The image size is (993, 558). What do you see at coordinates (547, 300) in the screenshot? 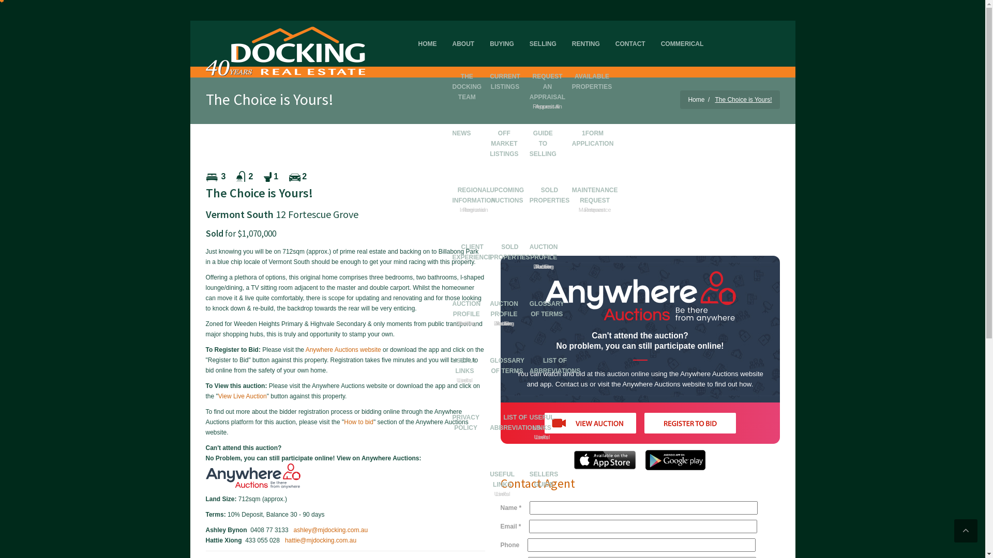
I see `GLOSSARY OF TERMS` at bounding box center [547, 300].